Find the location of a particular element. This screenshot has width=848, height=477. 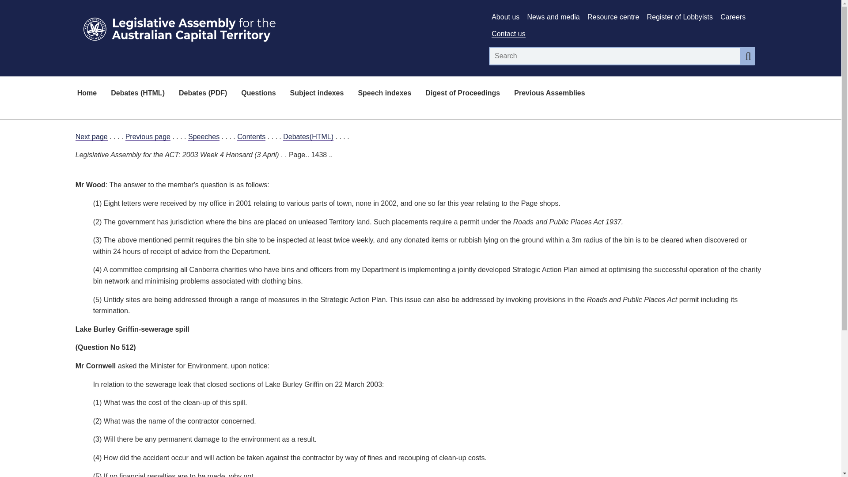

Speeches is located at coordinates (204, 137).